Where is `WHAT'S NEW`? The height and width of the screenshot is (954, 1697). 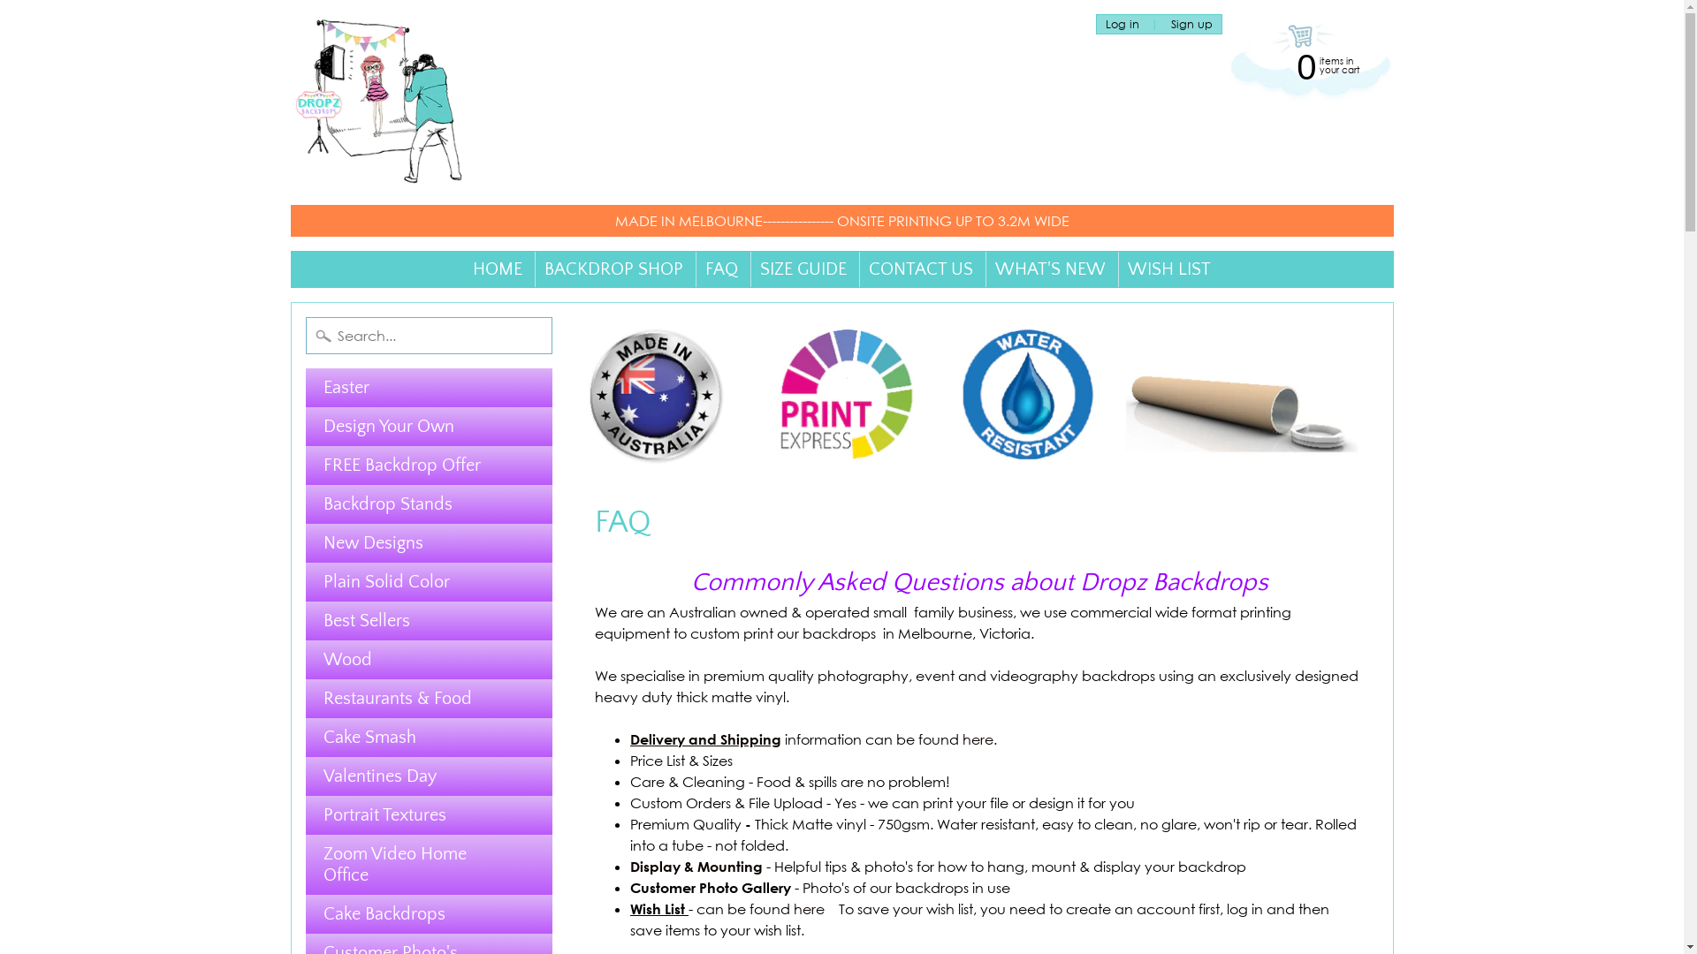 WHAT'S NEW is located at coordinates (1050, 269).